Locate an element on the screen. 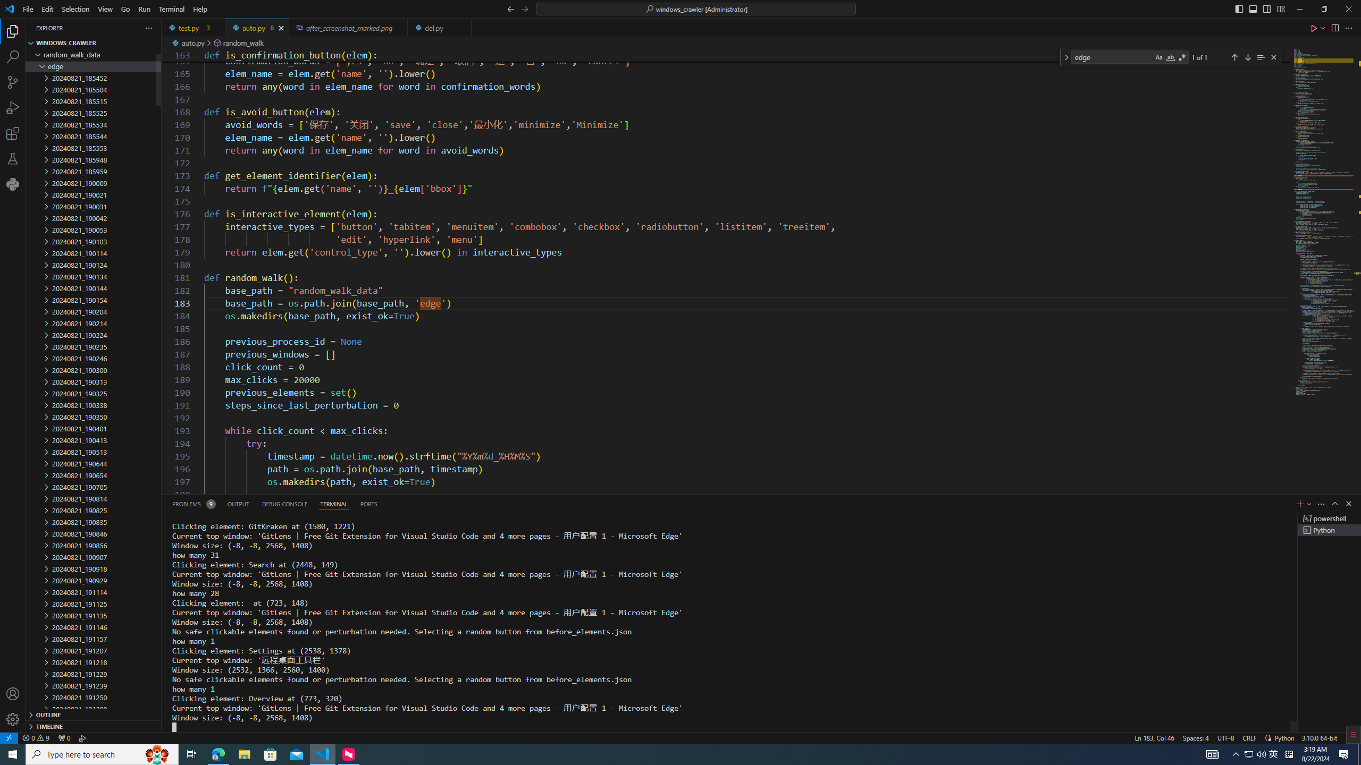  More Actions... is located at coordinates (1348, 28).